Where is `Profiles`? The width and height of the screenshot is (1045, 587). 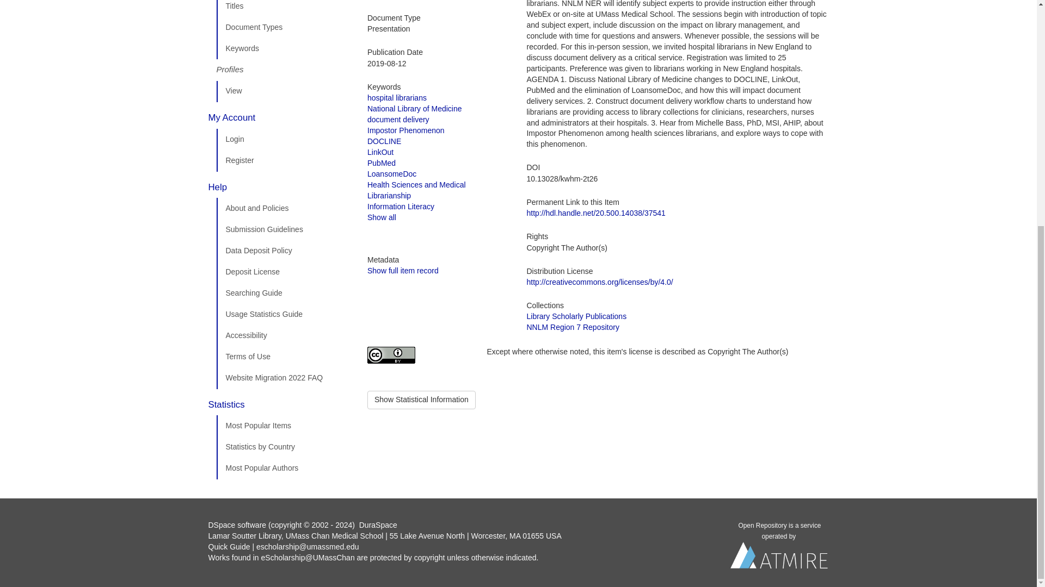 Profiles is located at coordinates (284, 70).